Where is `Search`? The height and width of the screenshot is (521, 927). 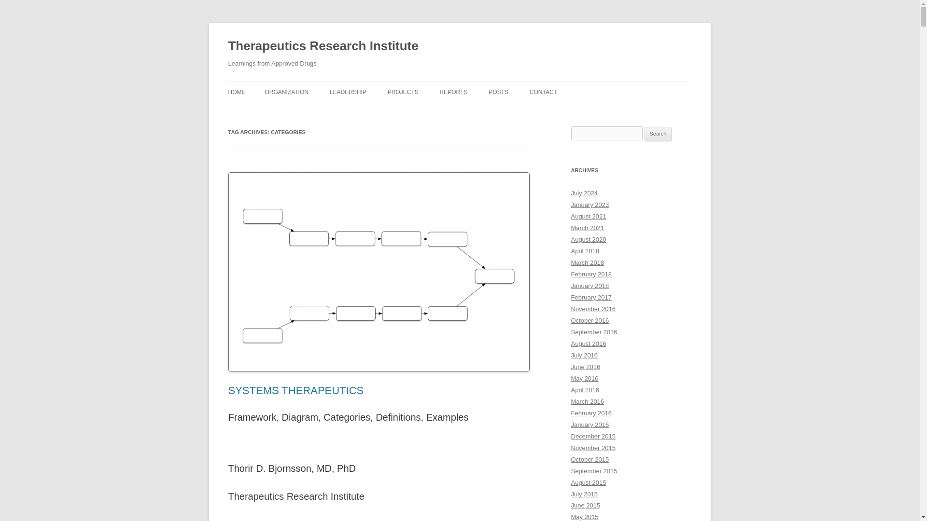 Search is located at coordinates (658, 134).